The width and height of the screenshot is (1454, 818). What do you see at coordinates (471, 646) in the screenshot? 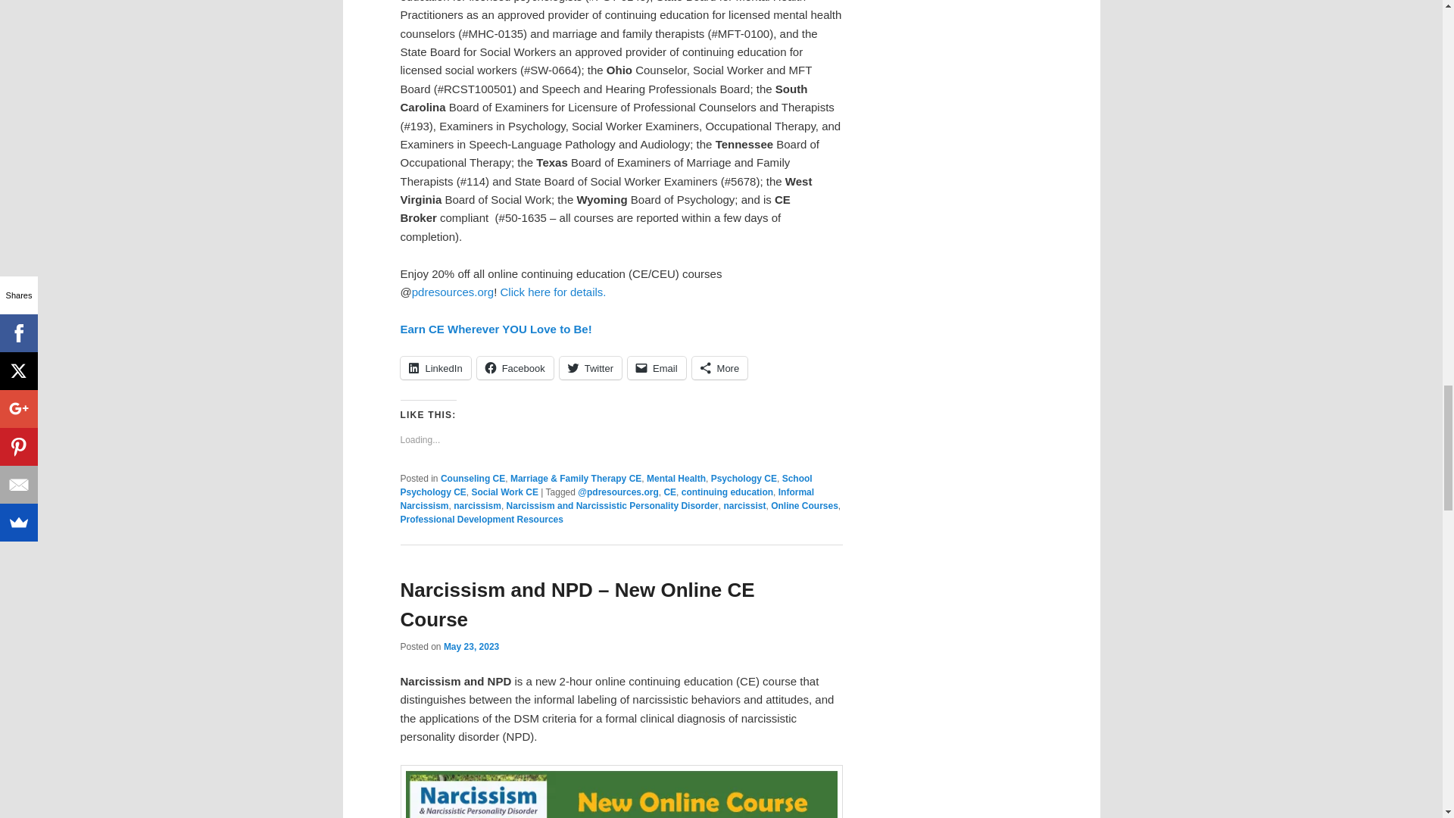
I see `6:00 pm` at bounding box center [471, 646].